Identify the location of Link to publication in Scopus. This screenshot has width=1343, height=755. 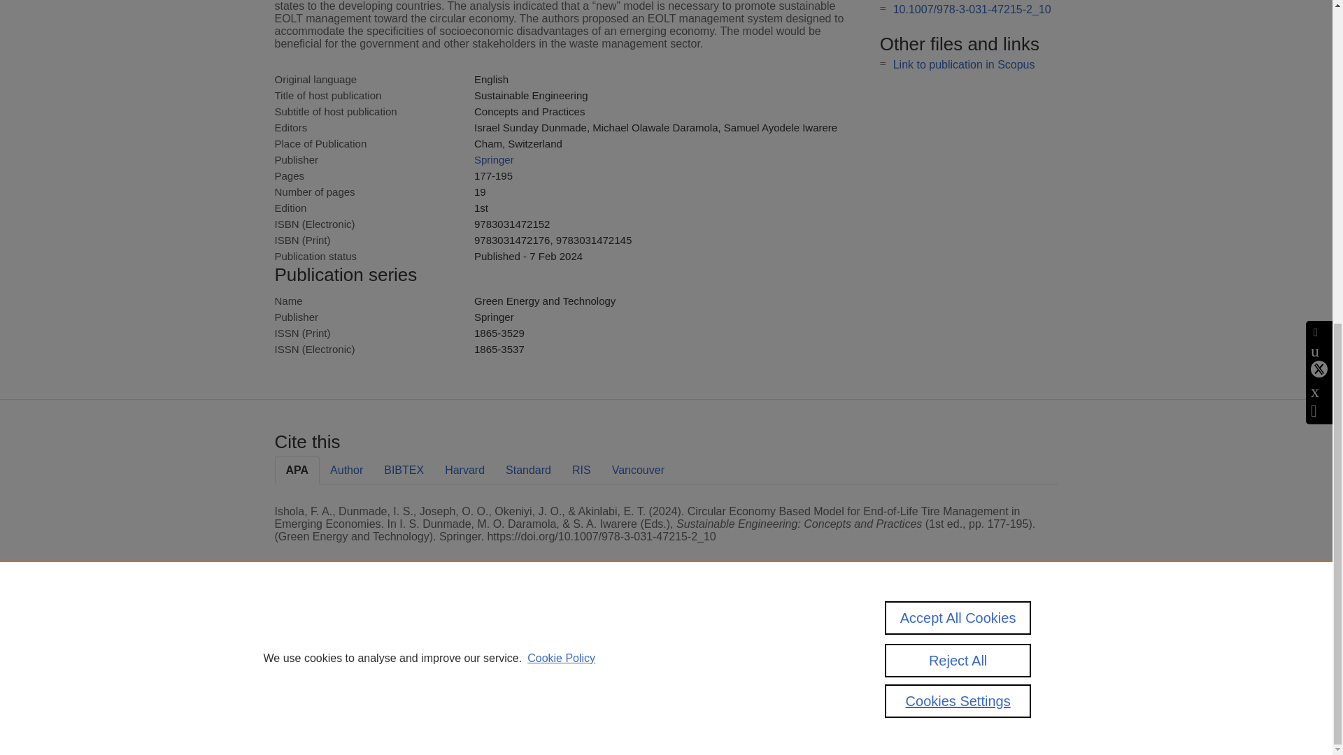
(964, 64).